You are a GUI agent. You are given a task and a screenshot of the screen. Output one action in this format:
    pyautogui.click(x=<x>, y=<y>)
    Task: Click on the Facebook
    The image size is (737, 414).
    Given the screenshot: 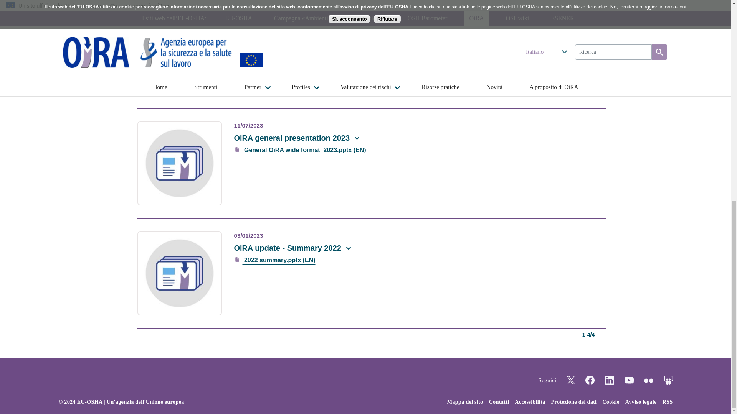 What is the action you would take?
    pyautogui.click(x=590, y=380)
    